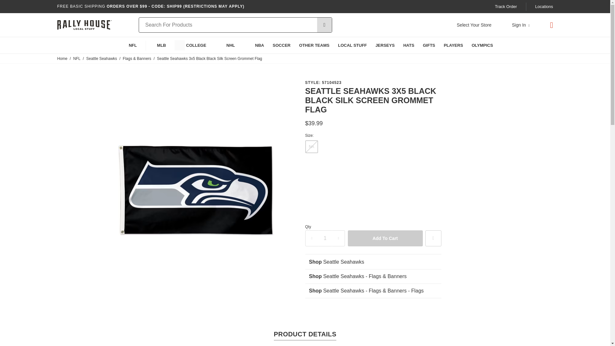 The width and height of the screenshot is (615, 346). Describe the element at coordinates (521, 25) in the screenshot. I see `Sign In` at that location.